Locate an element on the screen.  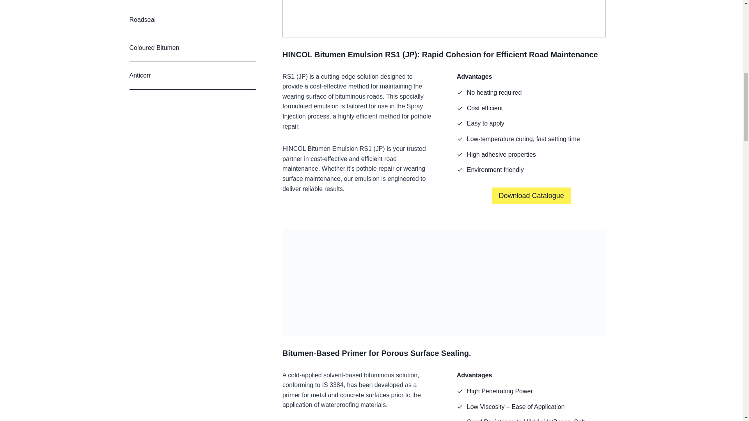
Coloured Bitumen is located at coordinates (193, 48).